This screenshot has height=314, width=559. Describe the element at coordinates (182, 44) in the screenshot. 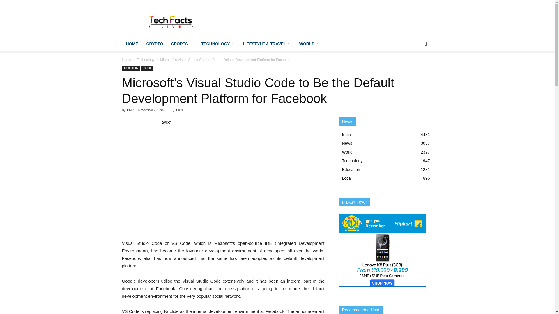

I see `SPORTS` at that location.